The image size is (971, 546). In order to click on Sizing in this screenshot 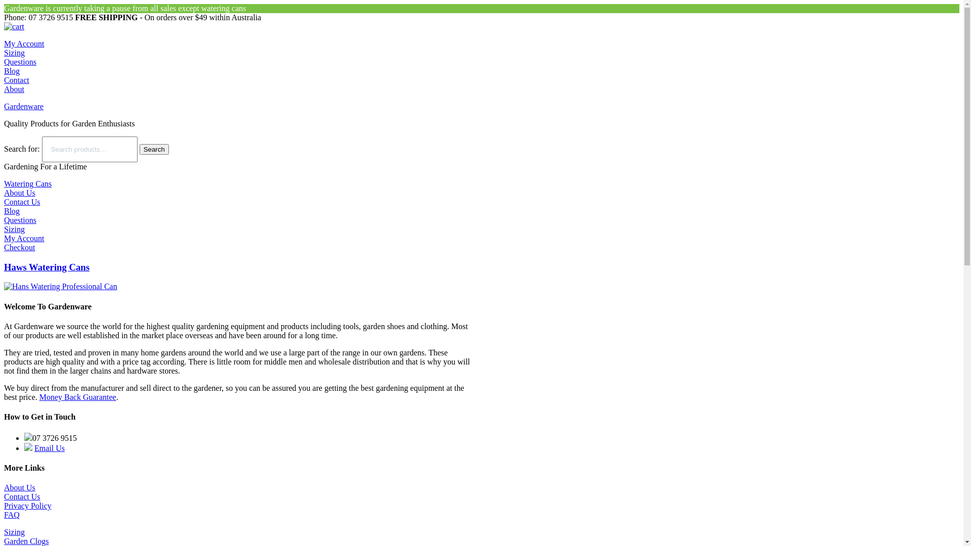, I will do `click(14, 53)`.